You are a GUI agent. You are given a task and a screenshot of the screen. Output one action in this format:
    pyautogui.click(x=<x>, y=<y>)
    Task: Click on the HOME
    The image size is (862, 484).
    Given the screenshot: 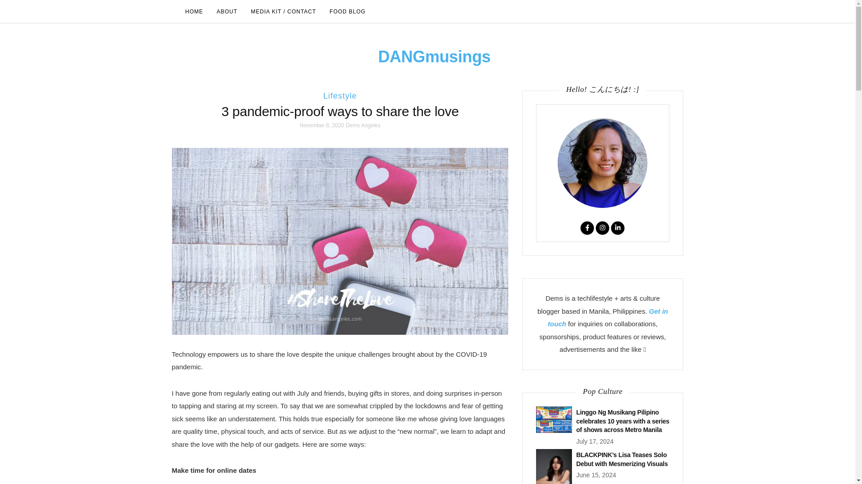 What is the action you would take?
    pyautogui.click(x=194, y=12)
    